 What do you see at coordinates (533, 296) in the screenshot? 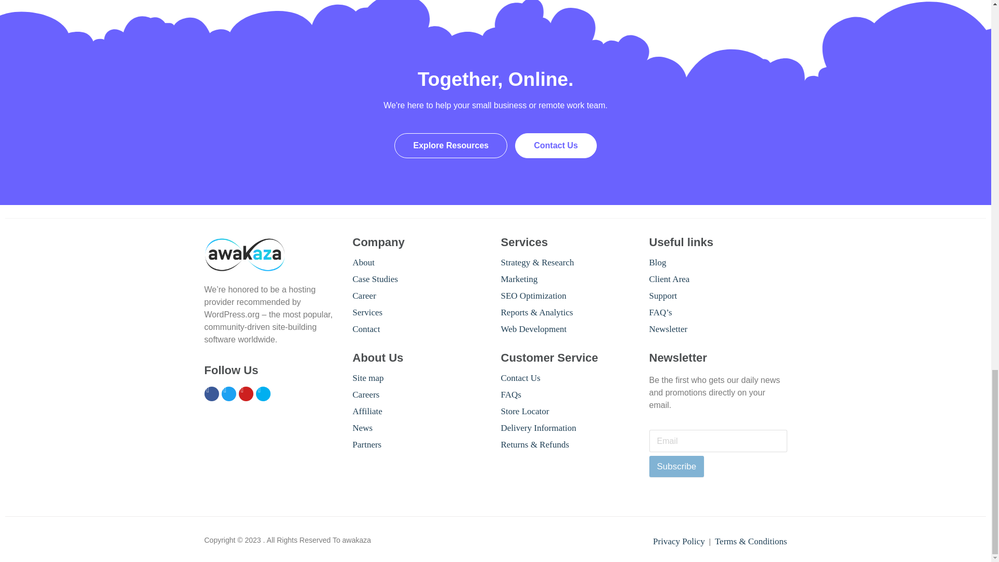
I see `SEO Optimization` at bounding box center [533, 296].